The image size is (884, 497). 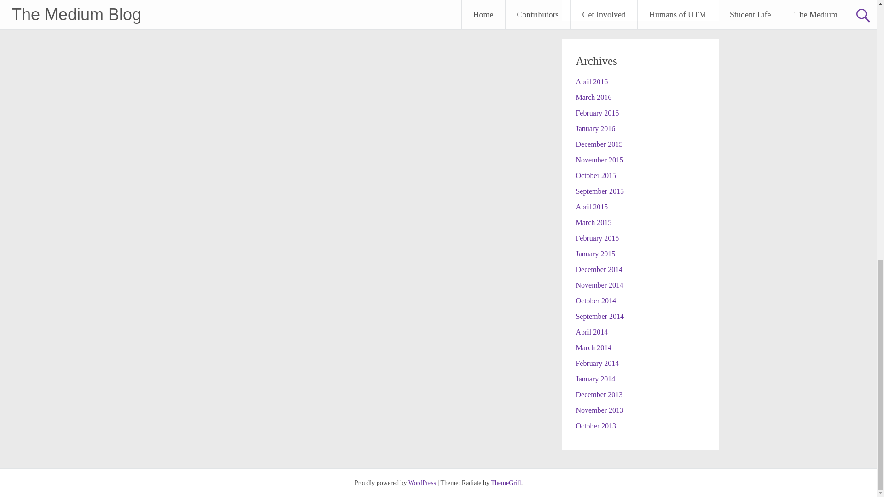 What do you see at coordinates (599, 160) in the screenshot?
I see `November 2015` at bounding box center [599, 160].